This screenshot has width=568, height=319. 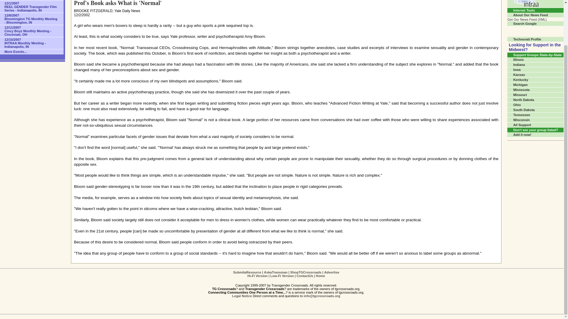 What do you see at coordinates (276, 272) in the screenshot?
I see `Ask a Transman` at bounding box center [276, 272].